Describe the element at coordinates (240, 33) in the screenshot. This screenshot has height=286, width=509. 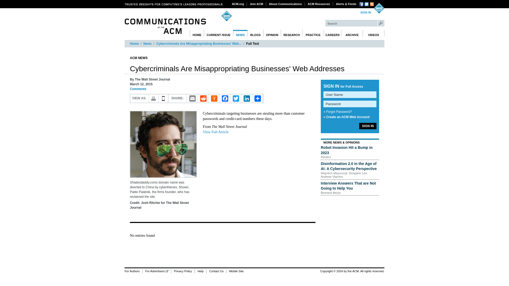
I see `NEWS` at that location.